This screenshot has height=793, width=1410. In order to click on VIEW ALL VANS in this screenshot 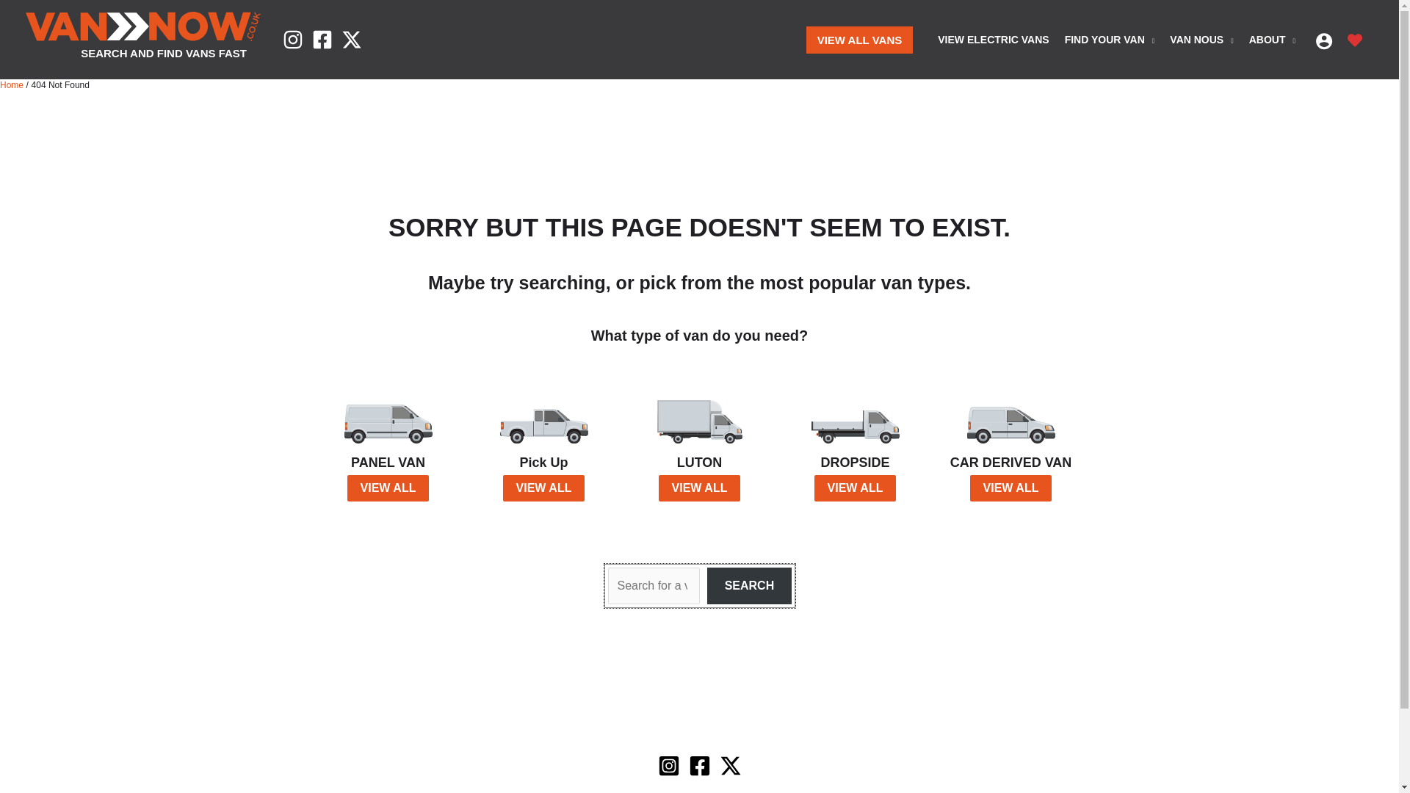, I will do `click(860, 40)`.